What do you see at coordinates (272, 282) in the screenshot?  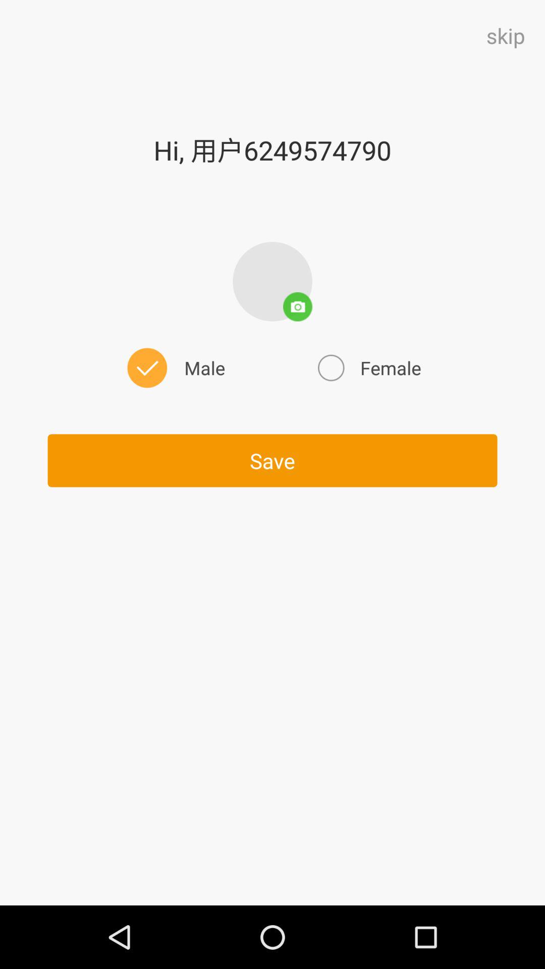 I see `open the icon above female icon` at bounding box center [272, 282].